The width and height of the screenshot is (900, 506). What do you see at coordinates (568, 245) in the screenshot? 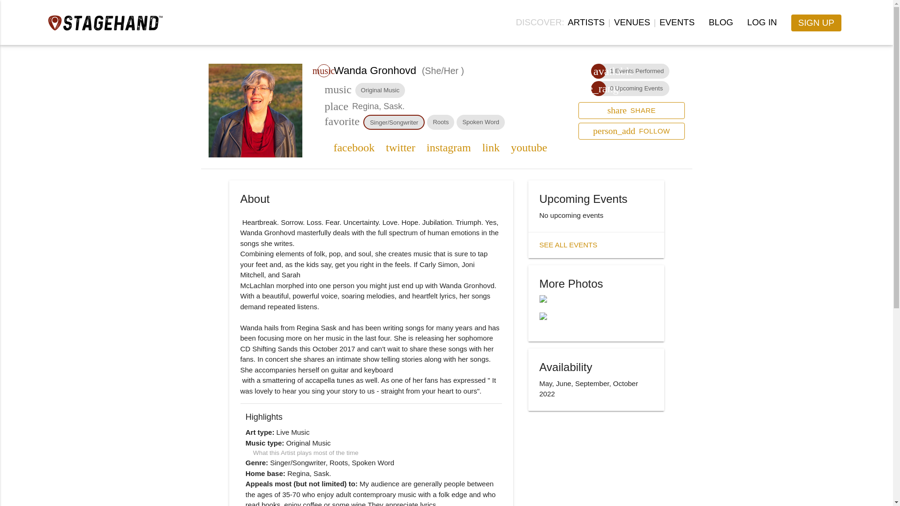
I see `SIGN UP` at bounding box center [568, 245].